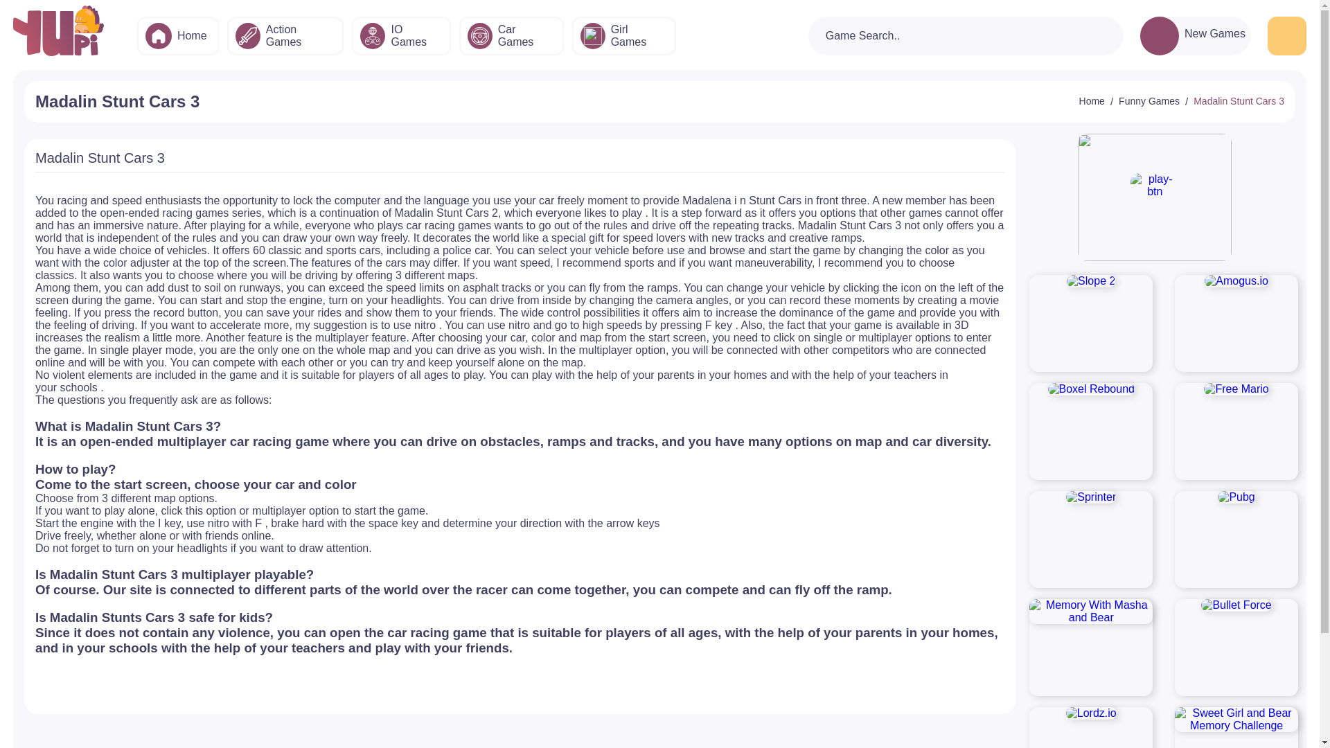 This screenshot has width=1330, height=748. Describe the element at coordinates (1149, 101) in the screenshot. I see `Funny Games` at that location.